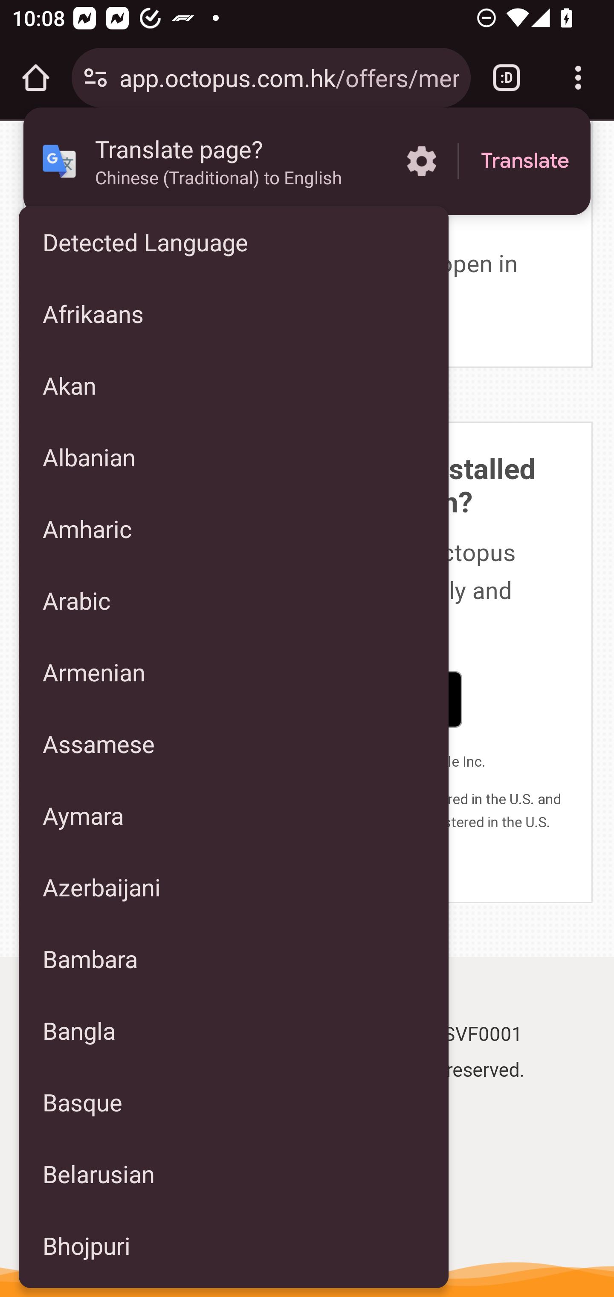  Describe the element at coordinates (234, 1174) in the screenshot. I see `Belarusian` at that location.